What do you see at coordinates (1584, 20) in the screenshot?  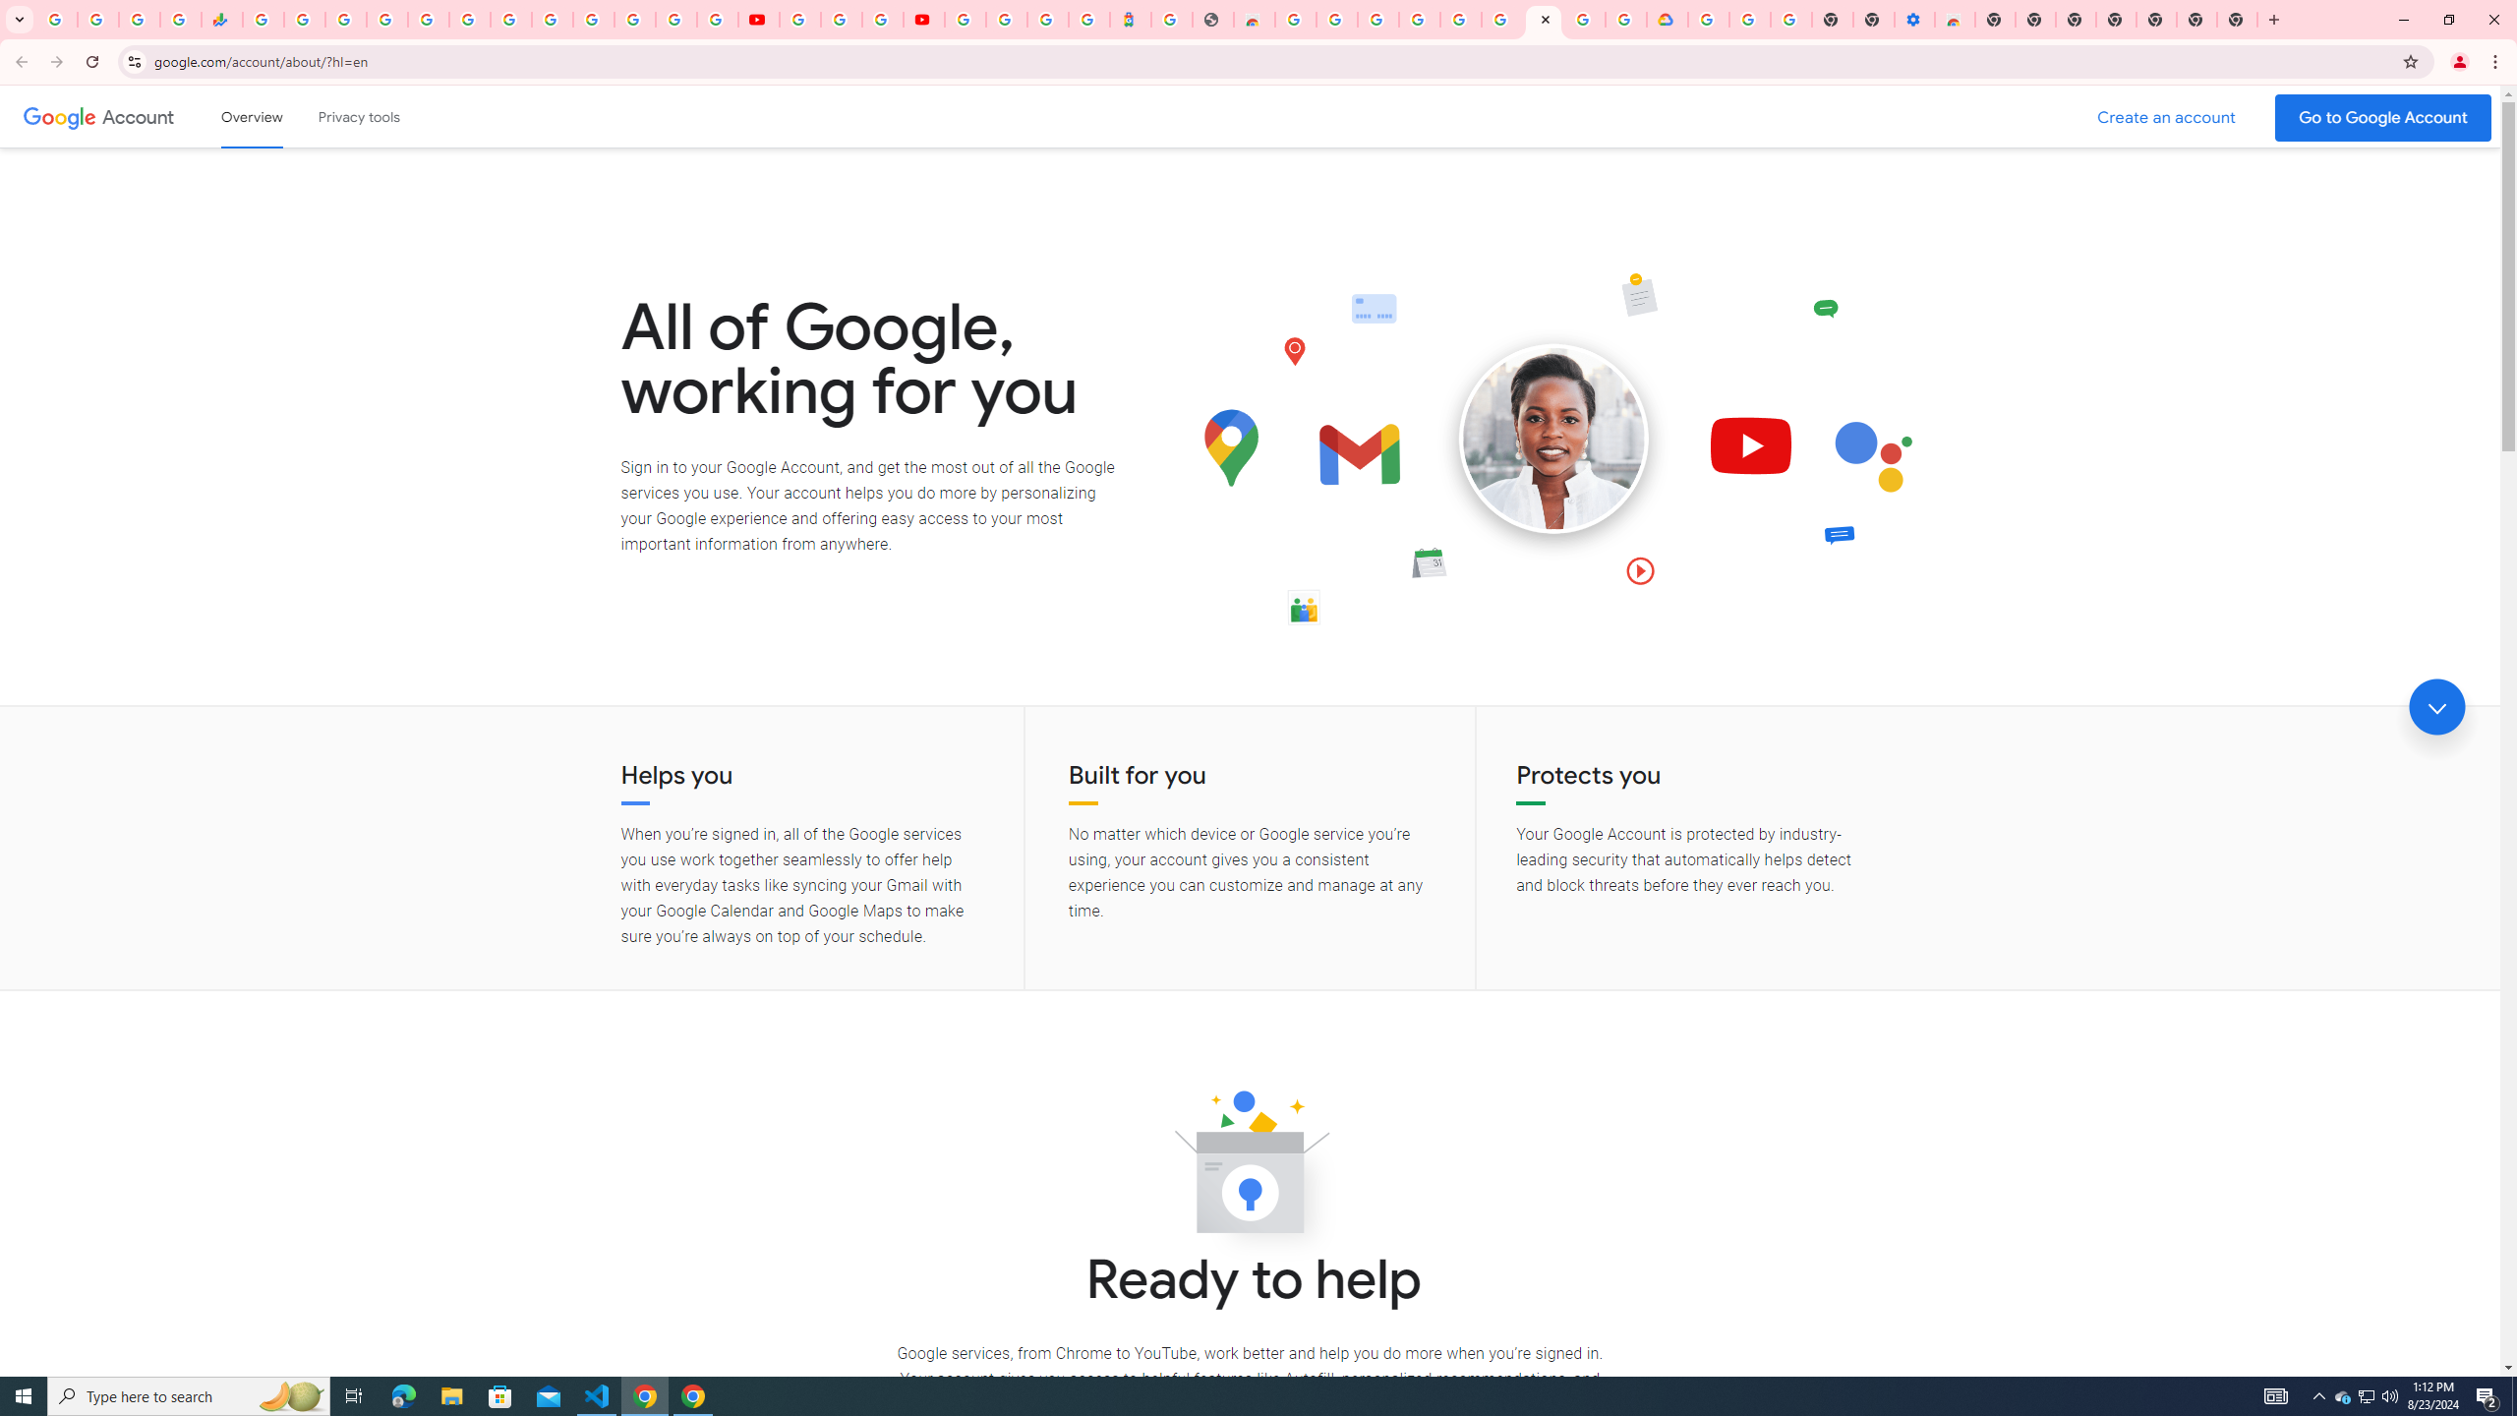 I see `Sign in - Google Accounts` at bounding box center [1584, 20].